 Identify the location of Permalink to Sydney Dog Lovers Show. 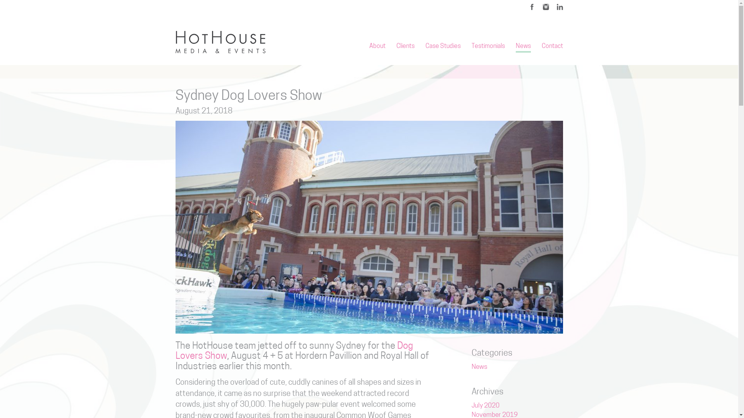
(369, 227).